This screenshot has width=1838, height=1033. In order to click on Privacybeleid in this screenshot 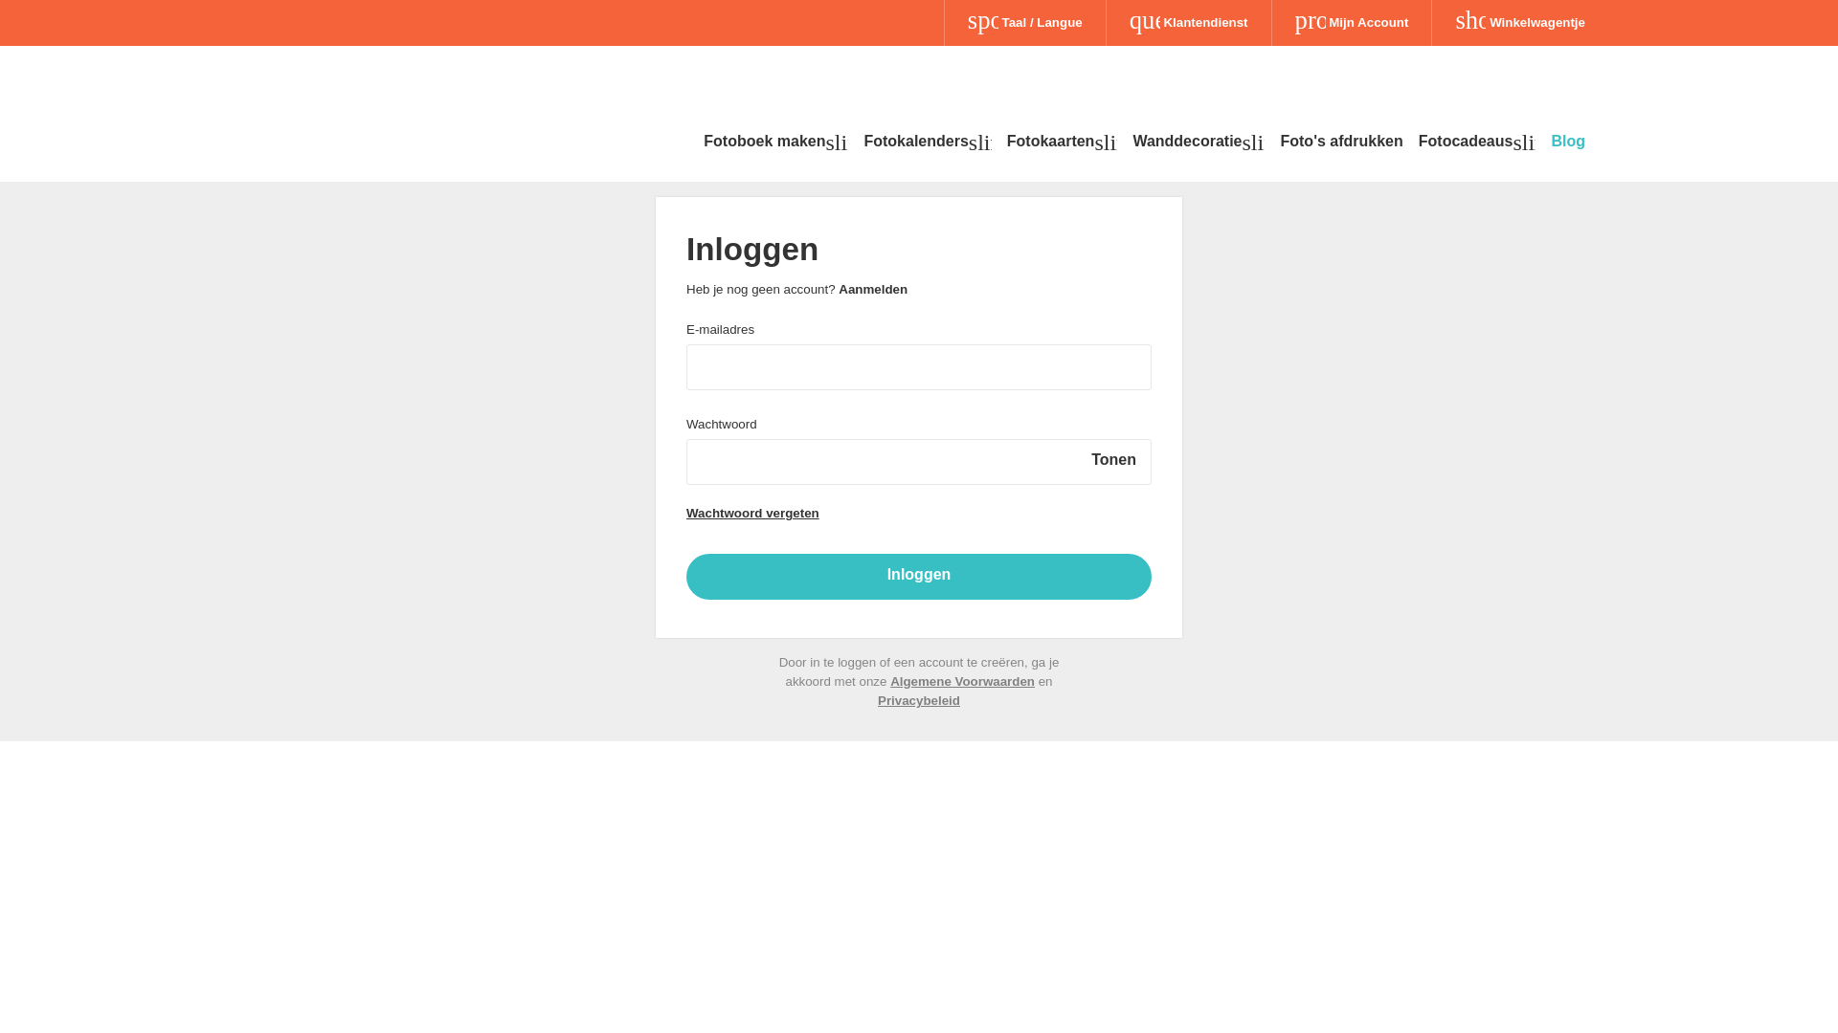, I will do `click(919, 700)`.